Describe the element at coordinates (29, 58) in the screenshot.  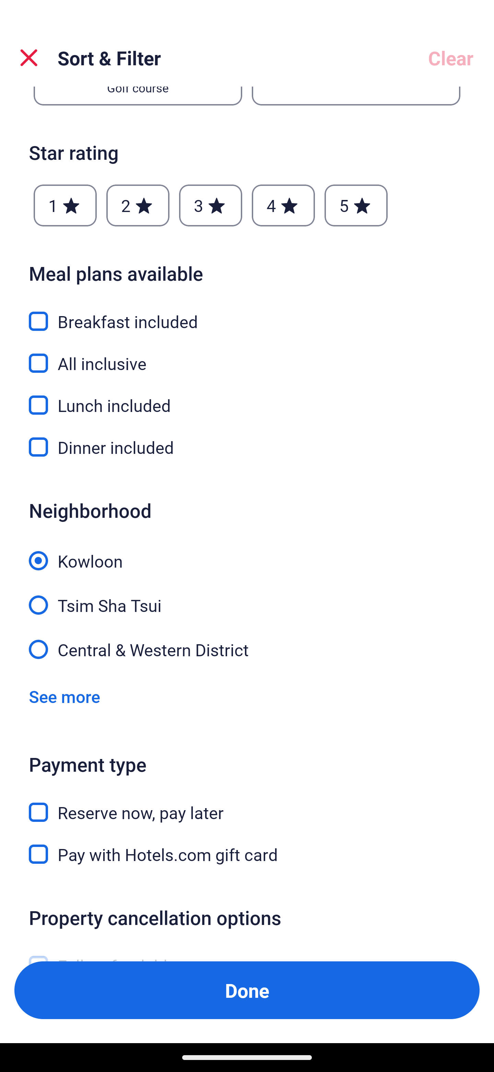
I see `Close Sort and Filter` at that location.